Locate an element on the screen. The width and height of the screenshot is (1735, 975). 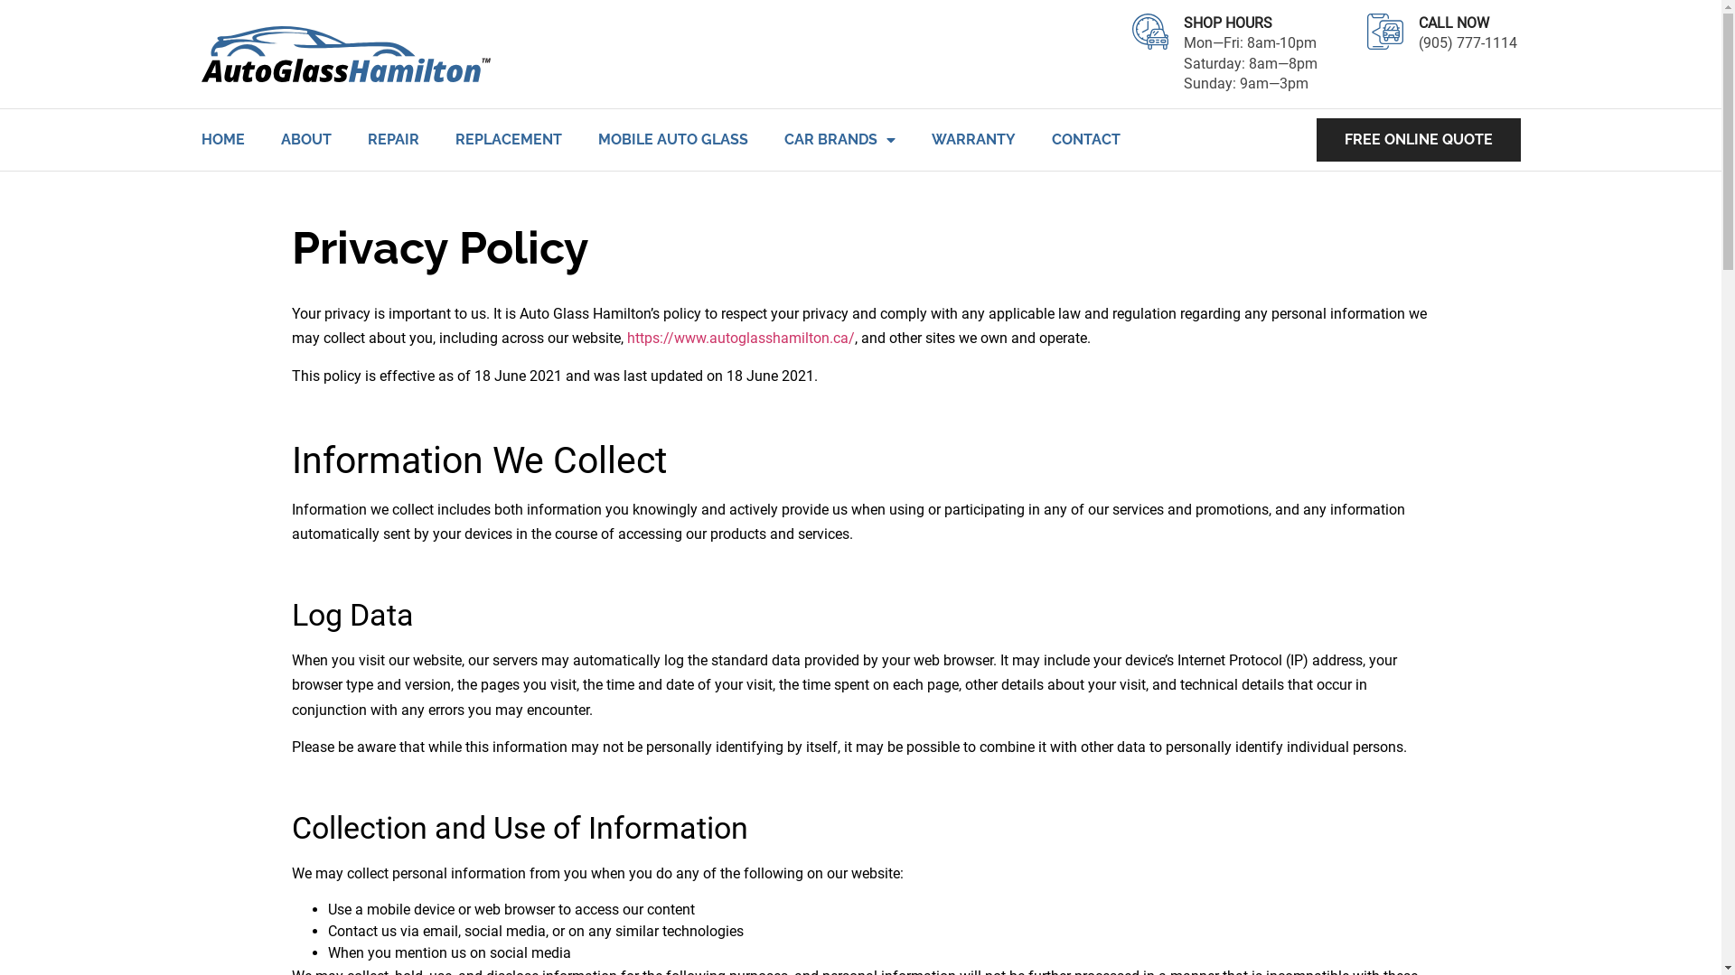
ABOUT is located at coordinates (305, 139).